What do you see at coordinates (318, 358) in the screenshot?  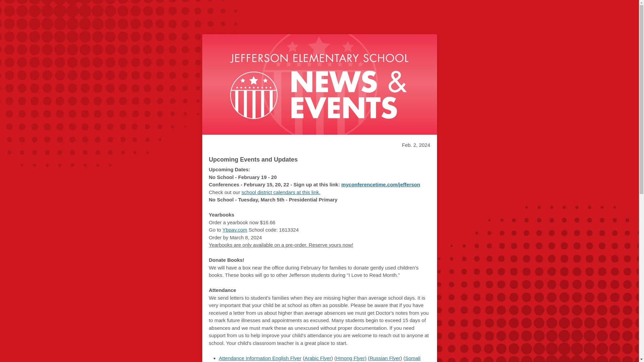 I see `Arabic Flyer` at bounding box center [318, 358].